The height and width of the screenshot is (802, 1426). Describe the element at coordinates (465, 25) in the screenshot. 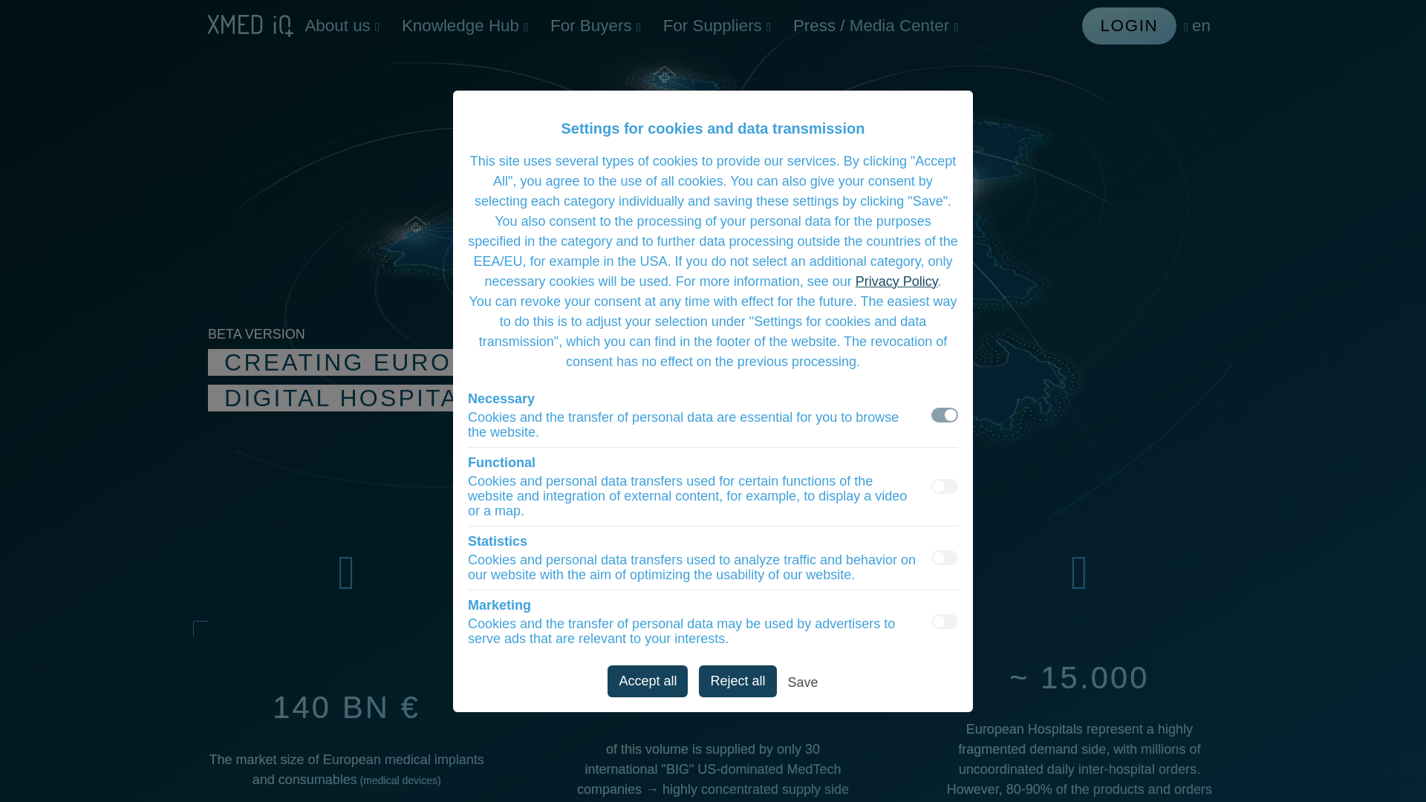

I see `Knowledge Hub` at that location.